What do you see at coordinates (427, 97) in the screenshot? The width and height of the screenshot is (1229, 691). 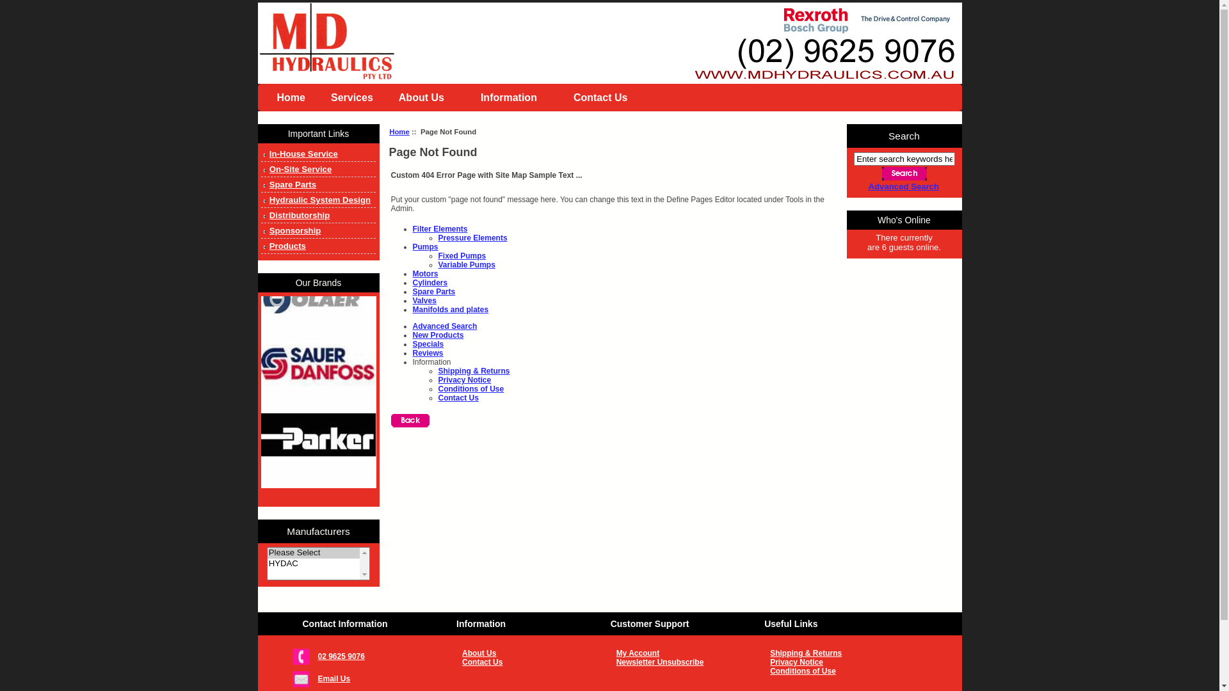 I see `About Us` at bounding box center [427, 97].